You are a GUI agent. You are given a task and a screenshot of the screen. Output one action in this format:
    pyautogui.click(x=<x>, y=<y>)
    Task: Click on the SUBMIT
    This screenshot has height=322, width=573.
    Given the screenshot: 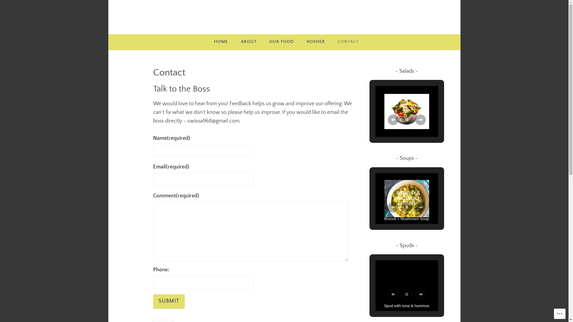 What is the action you would take?
    pyautogui.click(x=169, y=301)
    